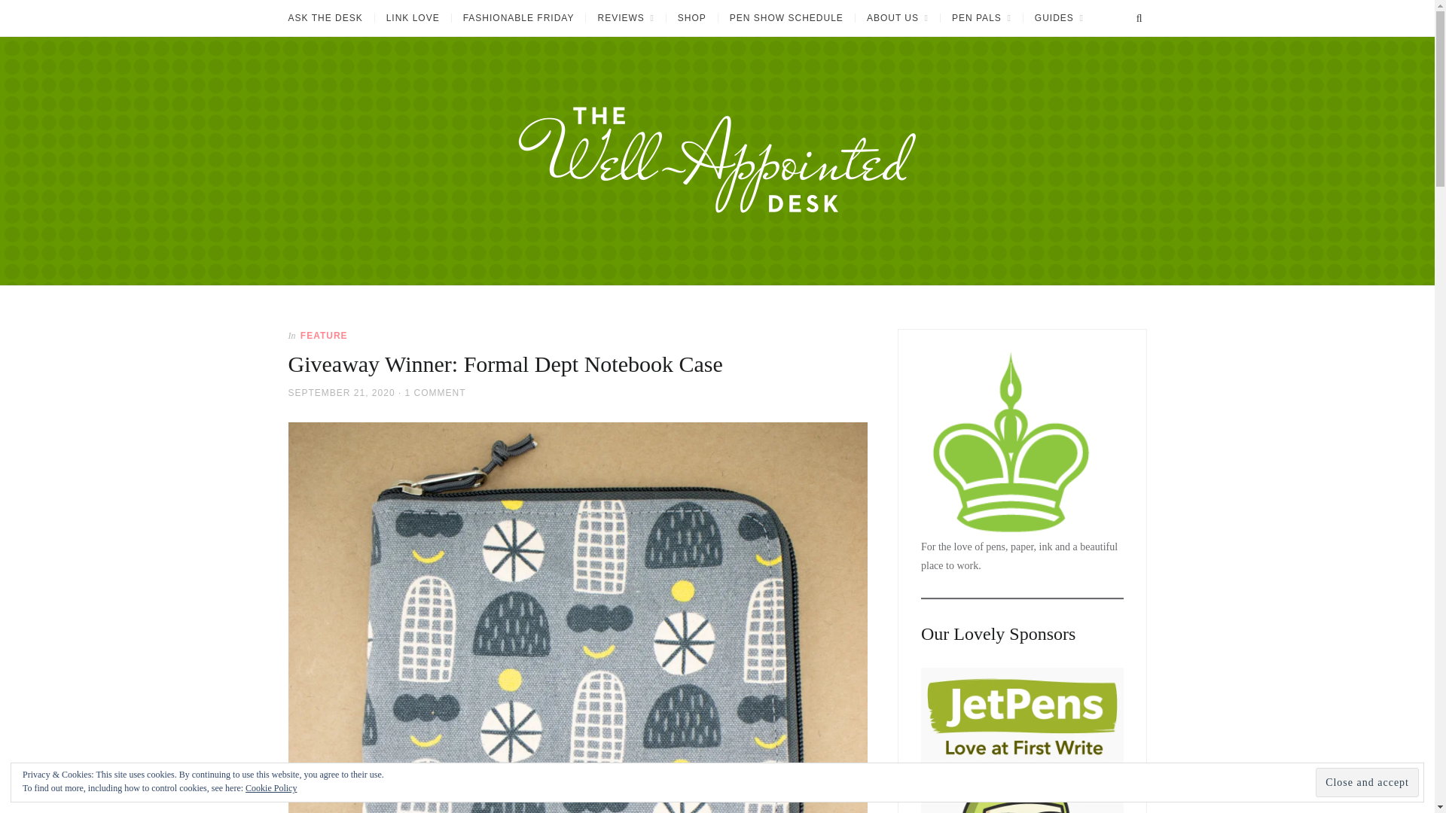 This screenshot has width=1446, height=813. What do you see at coordinates (1367, 782) in the screenshot?
I see `Close and accept` at bounding box center [1367, 782].